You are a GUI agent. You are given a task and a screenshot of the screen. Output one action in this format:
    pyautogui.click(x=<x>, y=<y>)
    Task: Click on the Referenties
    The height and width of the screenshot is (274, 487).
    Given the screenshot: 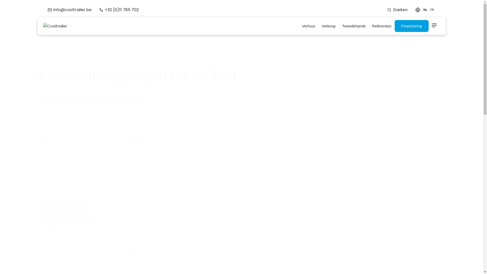 What is the action you would take?
    pyautogui.click(x=382, y=26)
    